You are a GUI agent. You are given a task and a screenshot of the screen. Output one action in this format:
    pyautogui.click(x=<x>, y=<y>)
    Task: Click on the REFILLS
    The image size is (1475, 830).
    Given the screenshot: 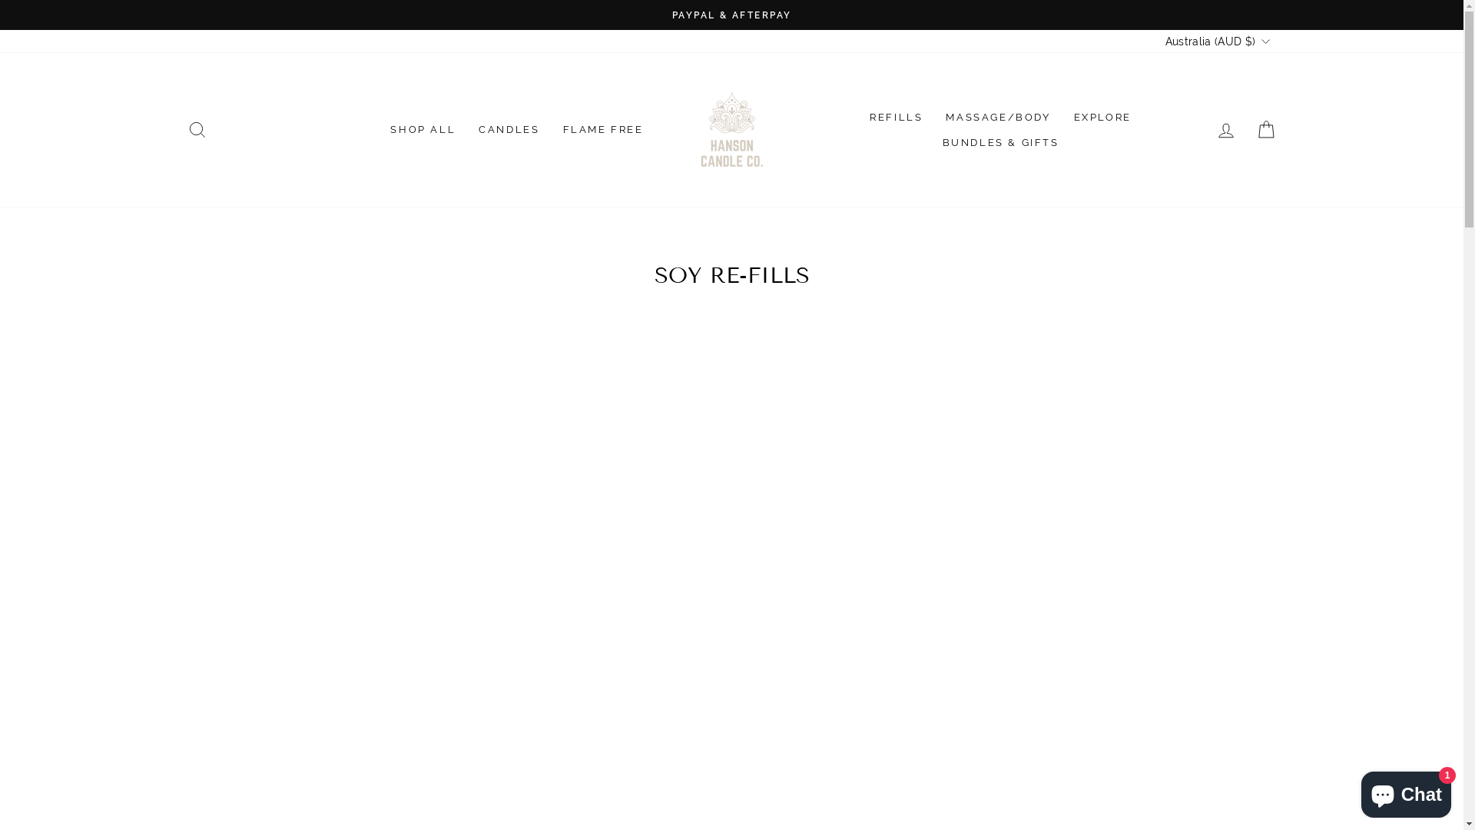 What is the action you would take?
    pyautogui.click(x=896, y=117)
    